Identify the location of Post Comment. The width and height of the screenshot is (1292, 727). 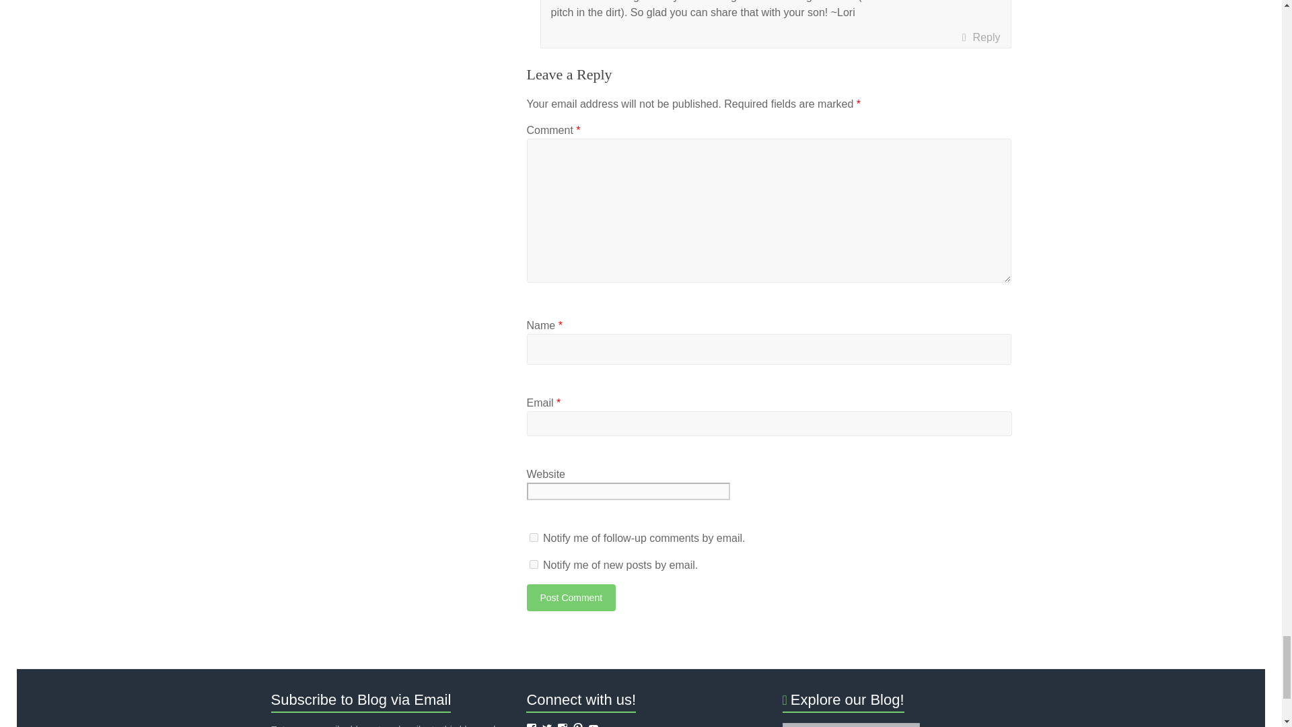
(571, 598).